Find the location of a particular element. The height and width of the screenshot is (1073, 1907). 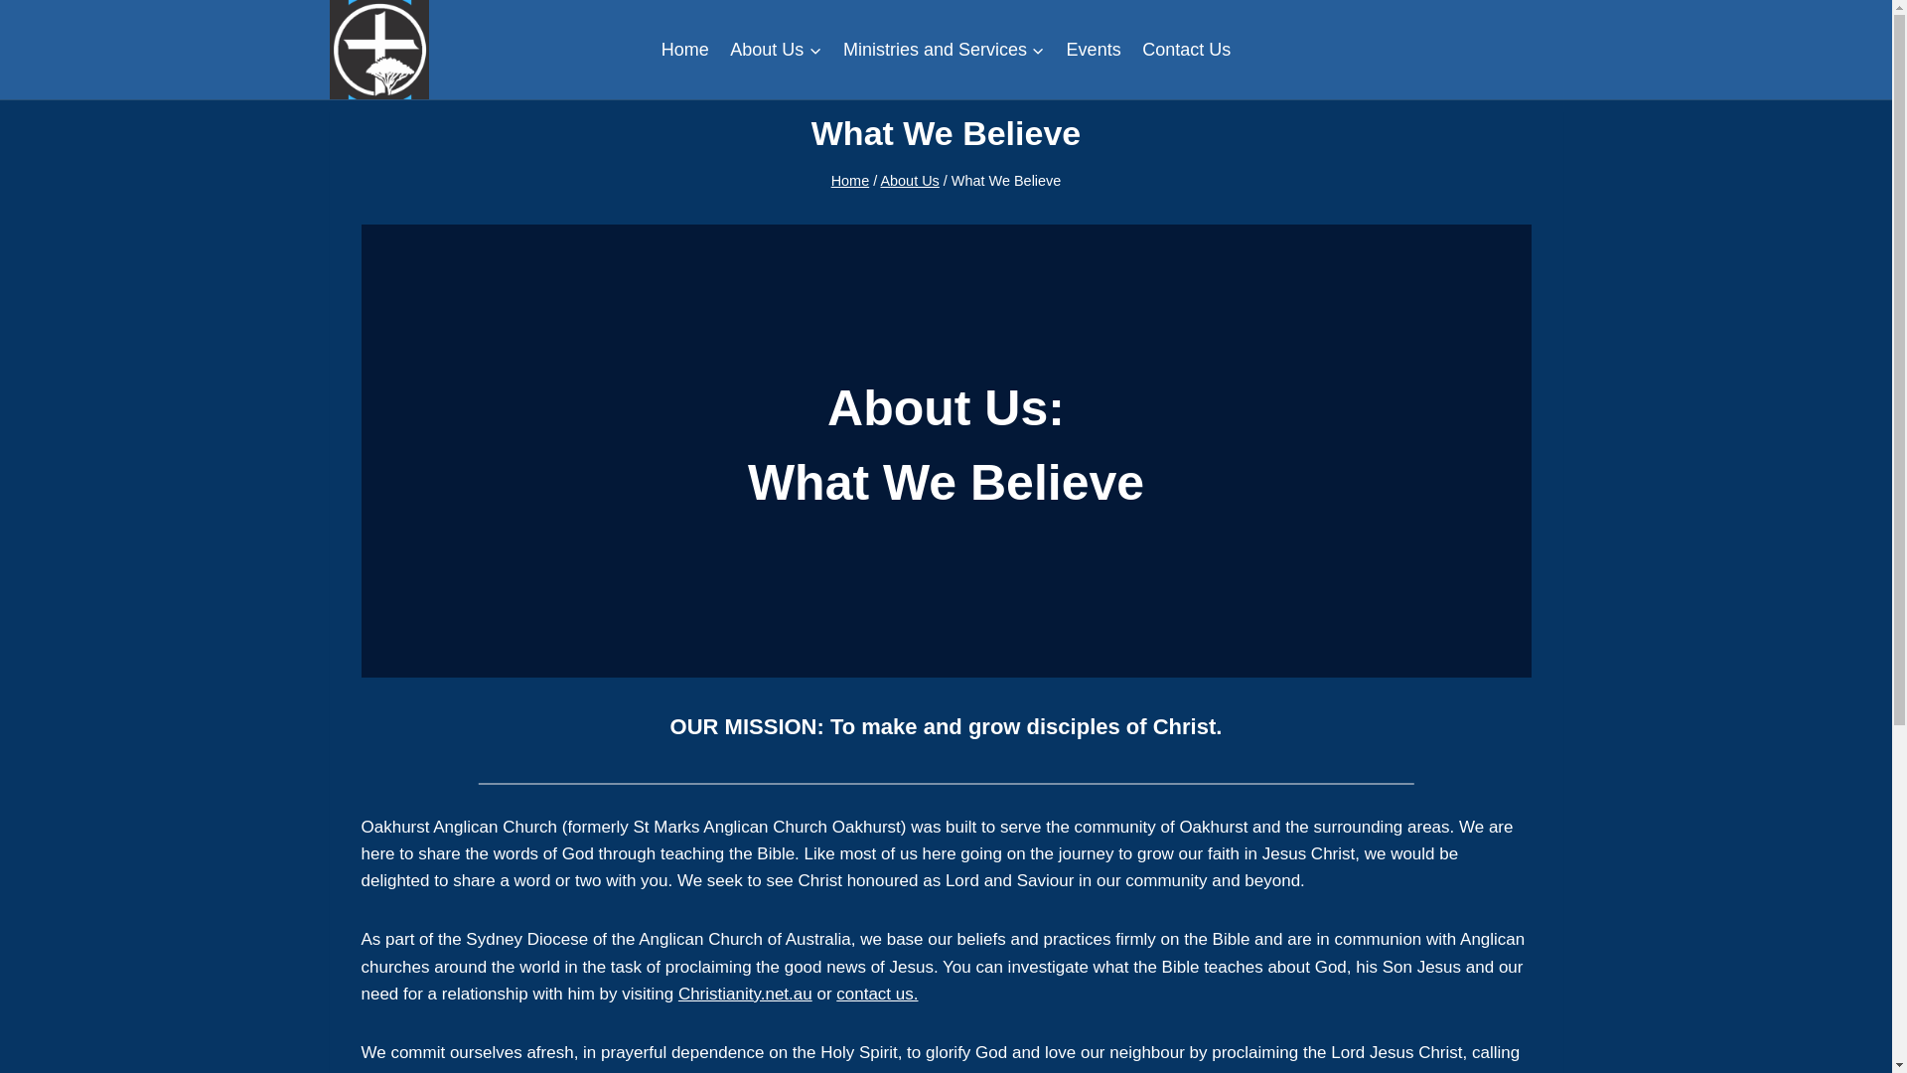

Contact Us is located at coordinates (1186, 50).